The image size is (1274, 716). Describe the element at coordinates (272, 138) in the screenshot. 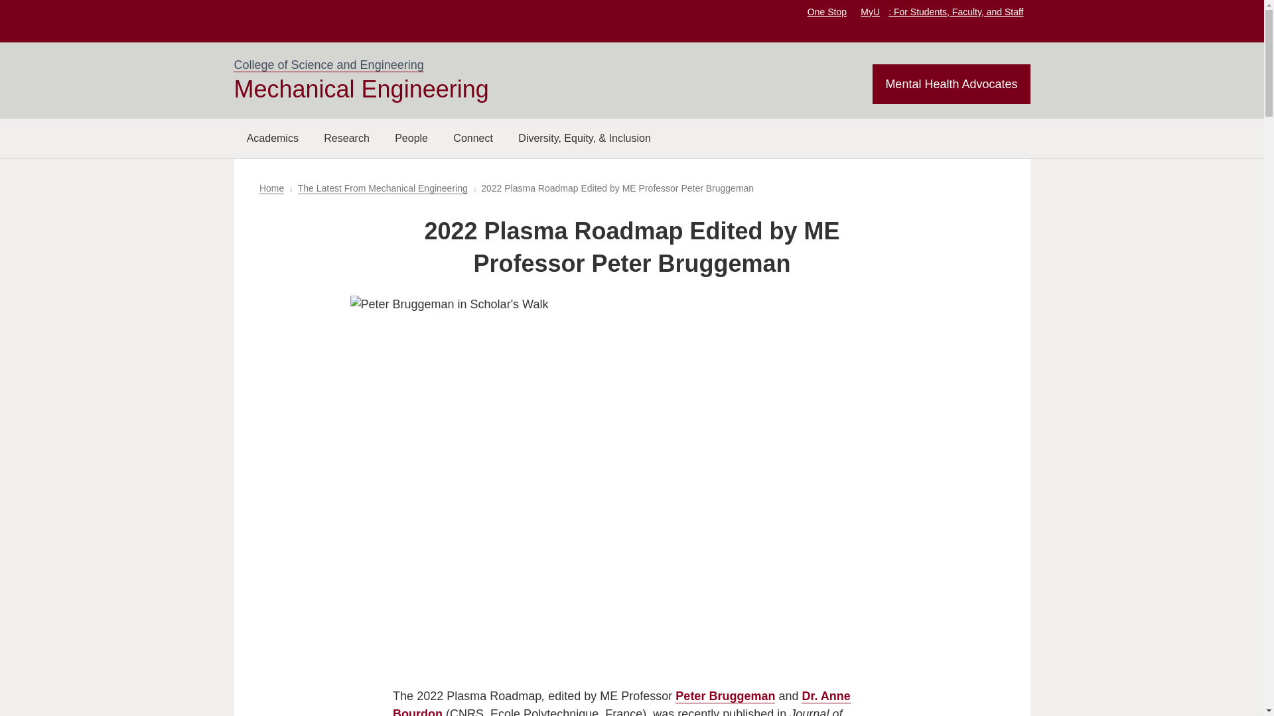

I see `Academics` at that location.